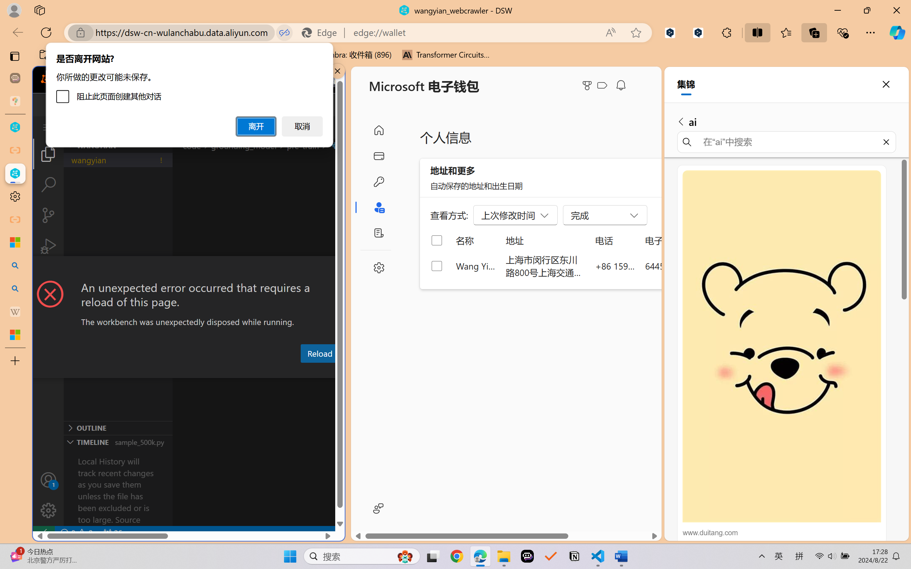 This screenshot has height=569, width=911. Describe the element at coordinates (48, 277) in the screenshot. I see `Extensions (Ctrl+Shift+X)` at that location.